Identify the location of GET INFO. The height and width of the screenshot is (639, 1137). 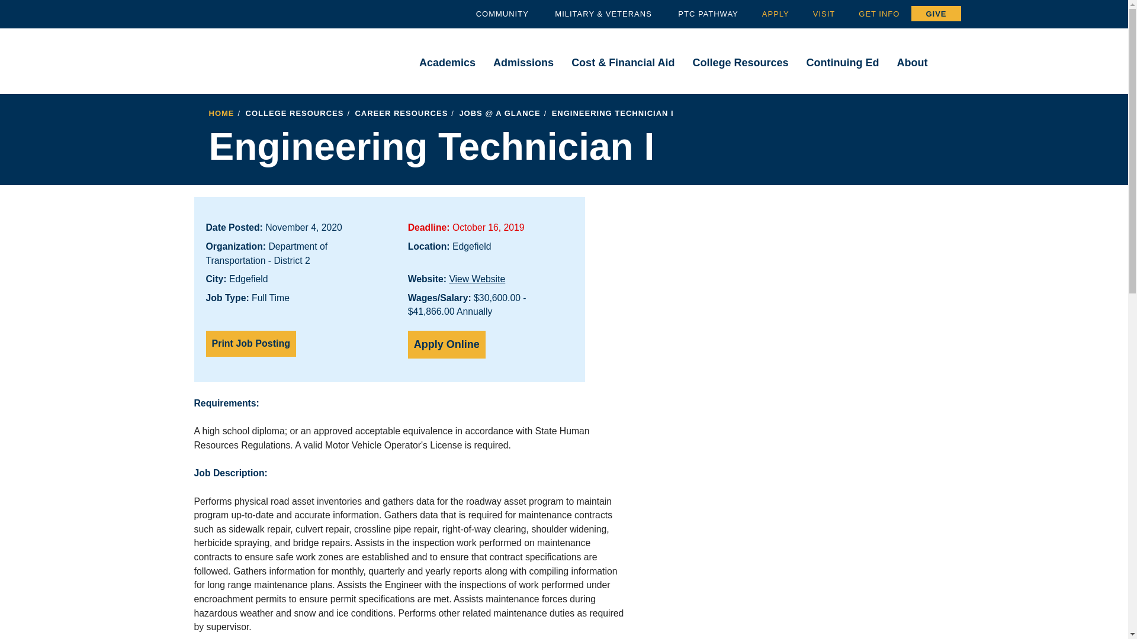
(879, 14).